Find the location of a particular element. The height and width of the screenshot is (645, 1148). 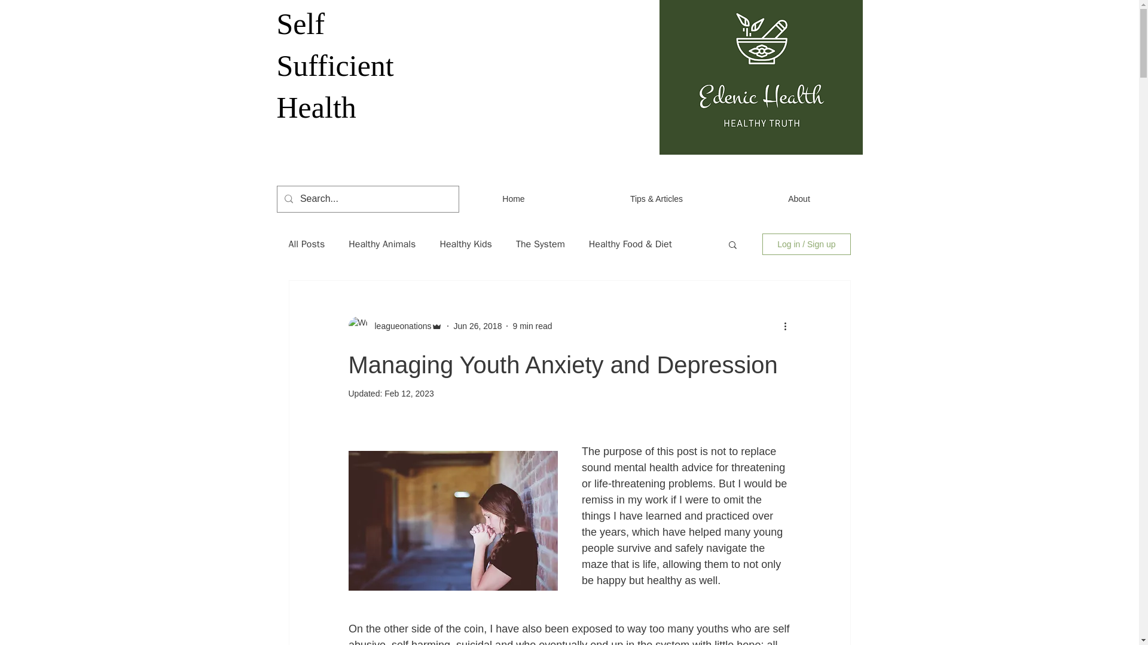

About is located at coordinates (799, 198).